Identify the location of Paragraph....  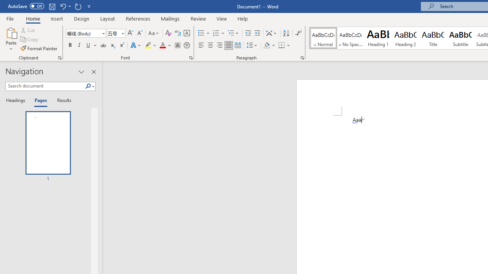
(302, 58).